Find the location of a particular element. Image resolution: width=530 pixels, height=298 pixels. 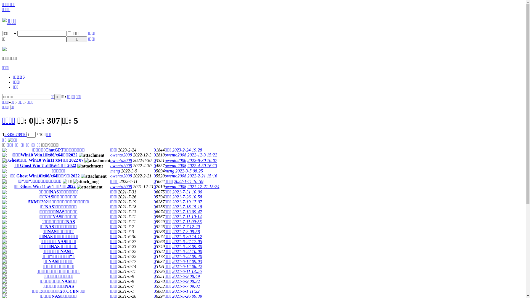

0 is located at coordinates (155, 267).